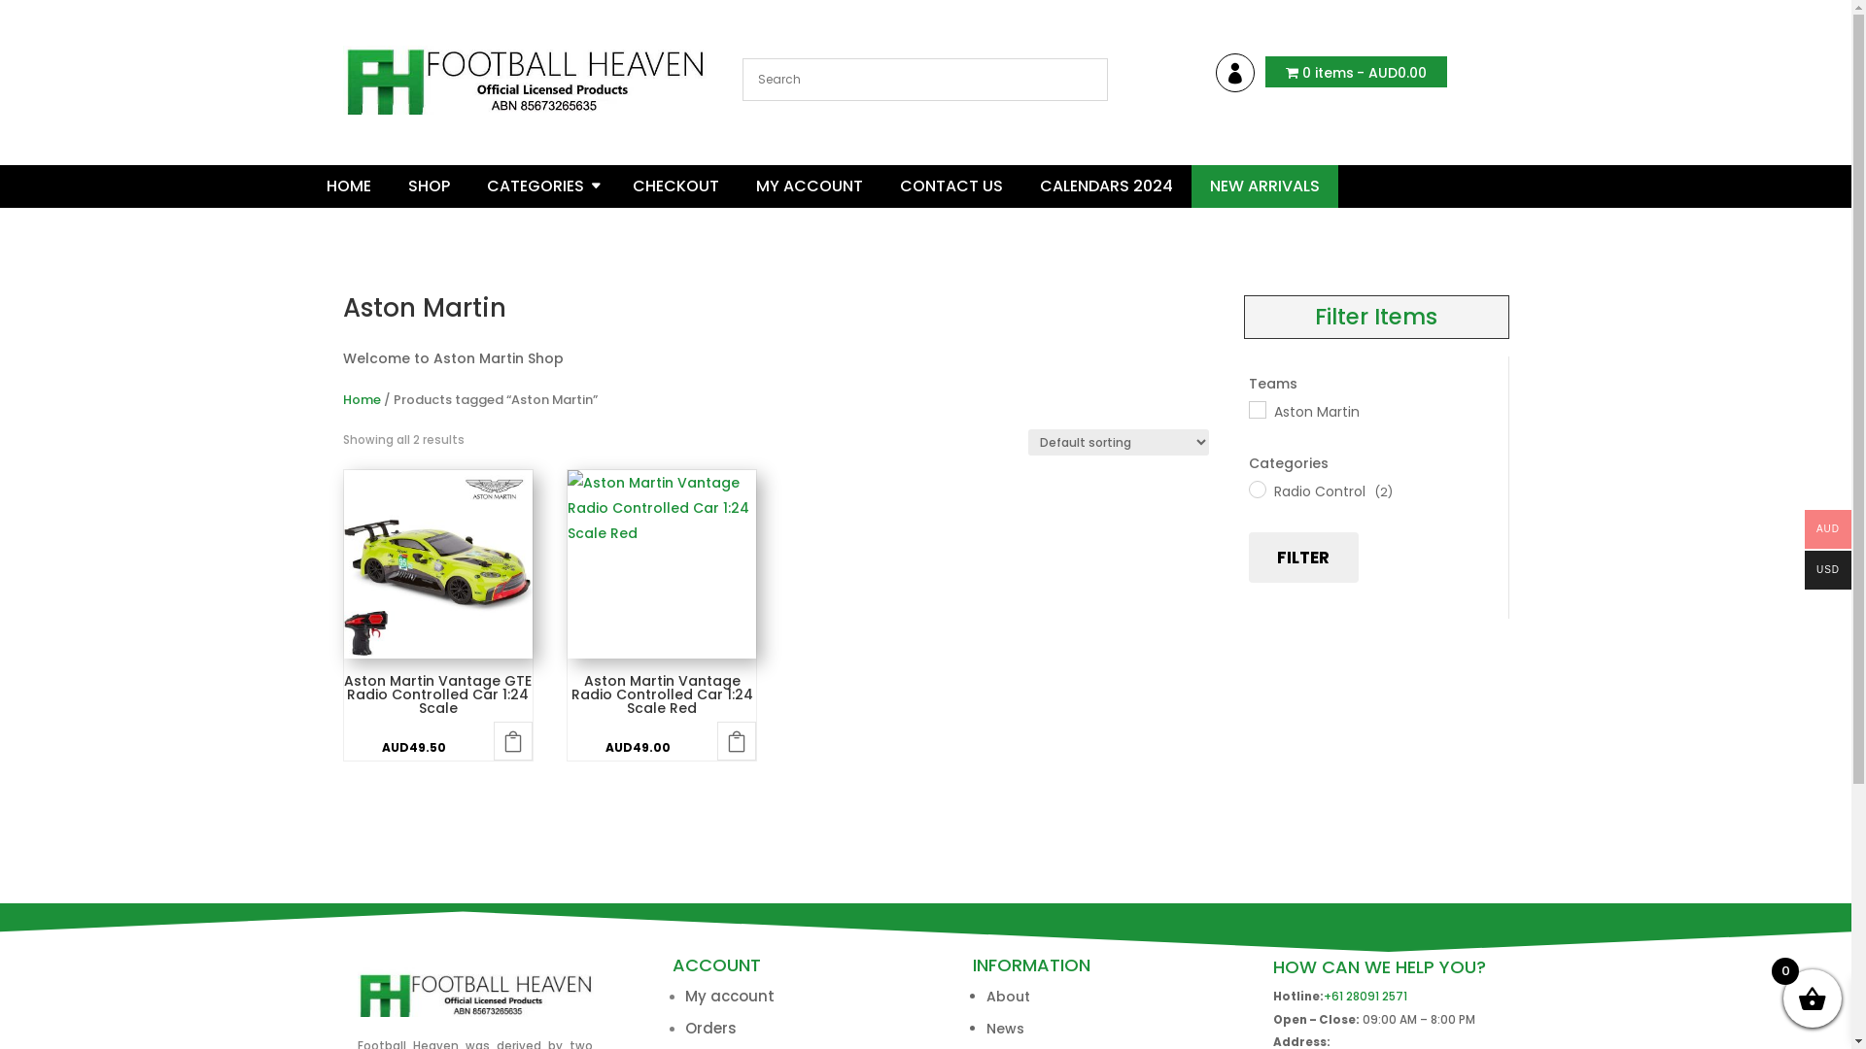 The image size is (1866, 1049). Describe the element at coordinates (810, 186) in the screenshot. I see `MY ACCOUNT` at that location.